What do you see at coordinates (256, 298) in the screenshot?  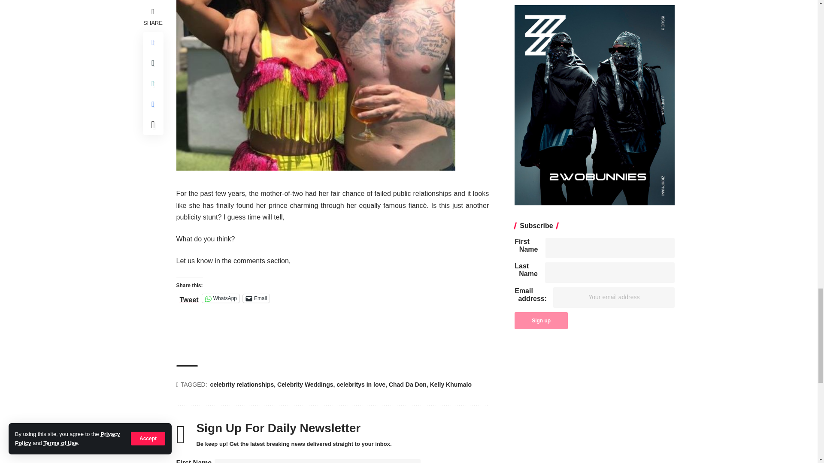 I see `Click to email a link to a friend` at bounding box center [256, 298].